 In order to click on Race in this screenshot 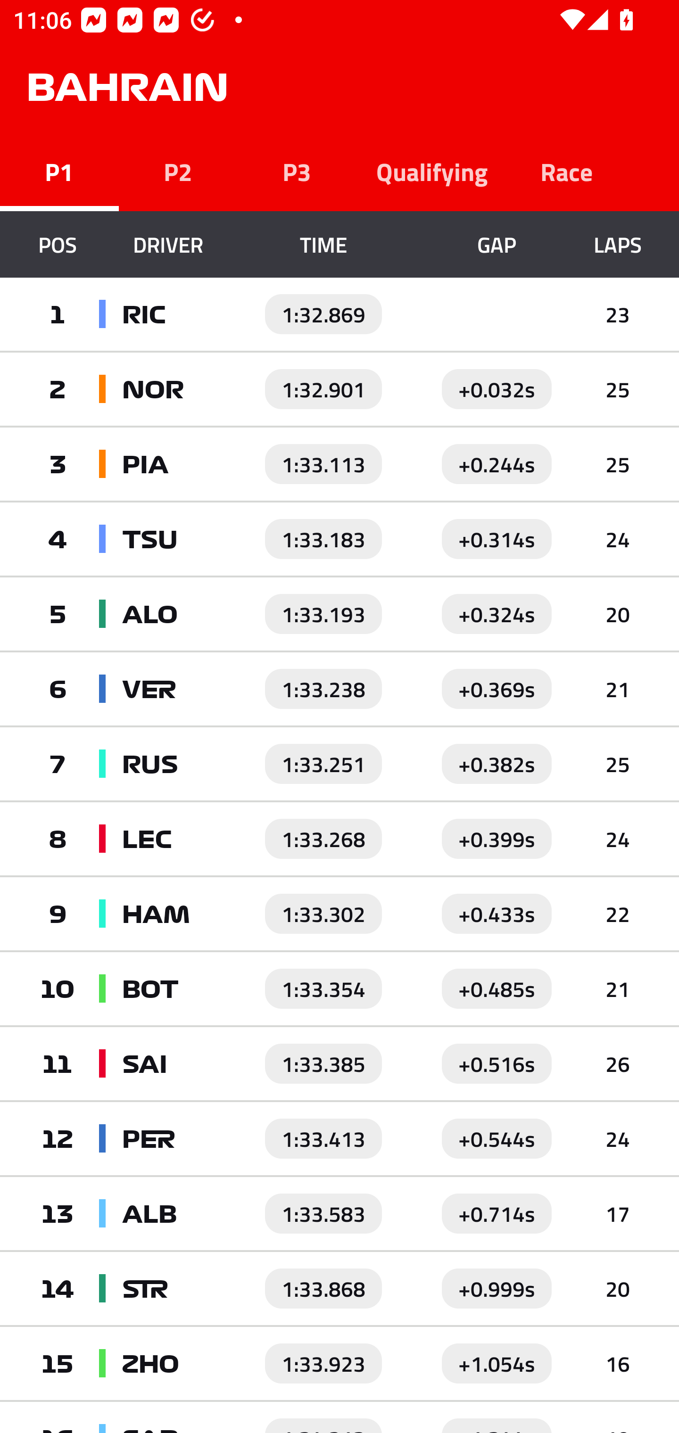, I will do `click(566, 171)`.